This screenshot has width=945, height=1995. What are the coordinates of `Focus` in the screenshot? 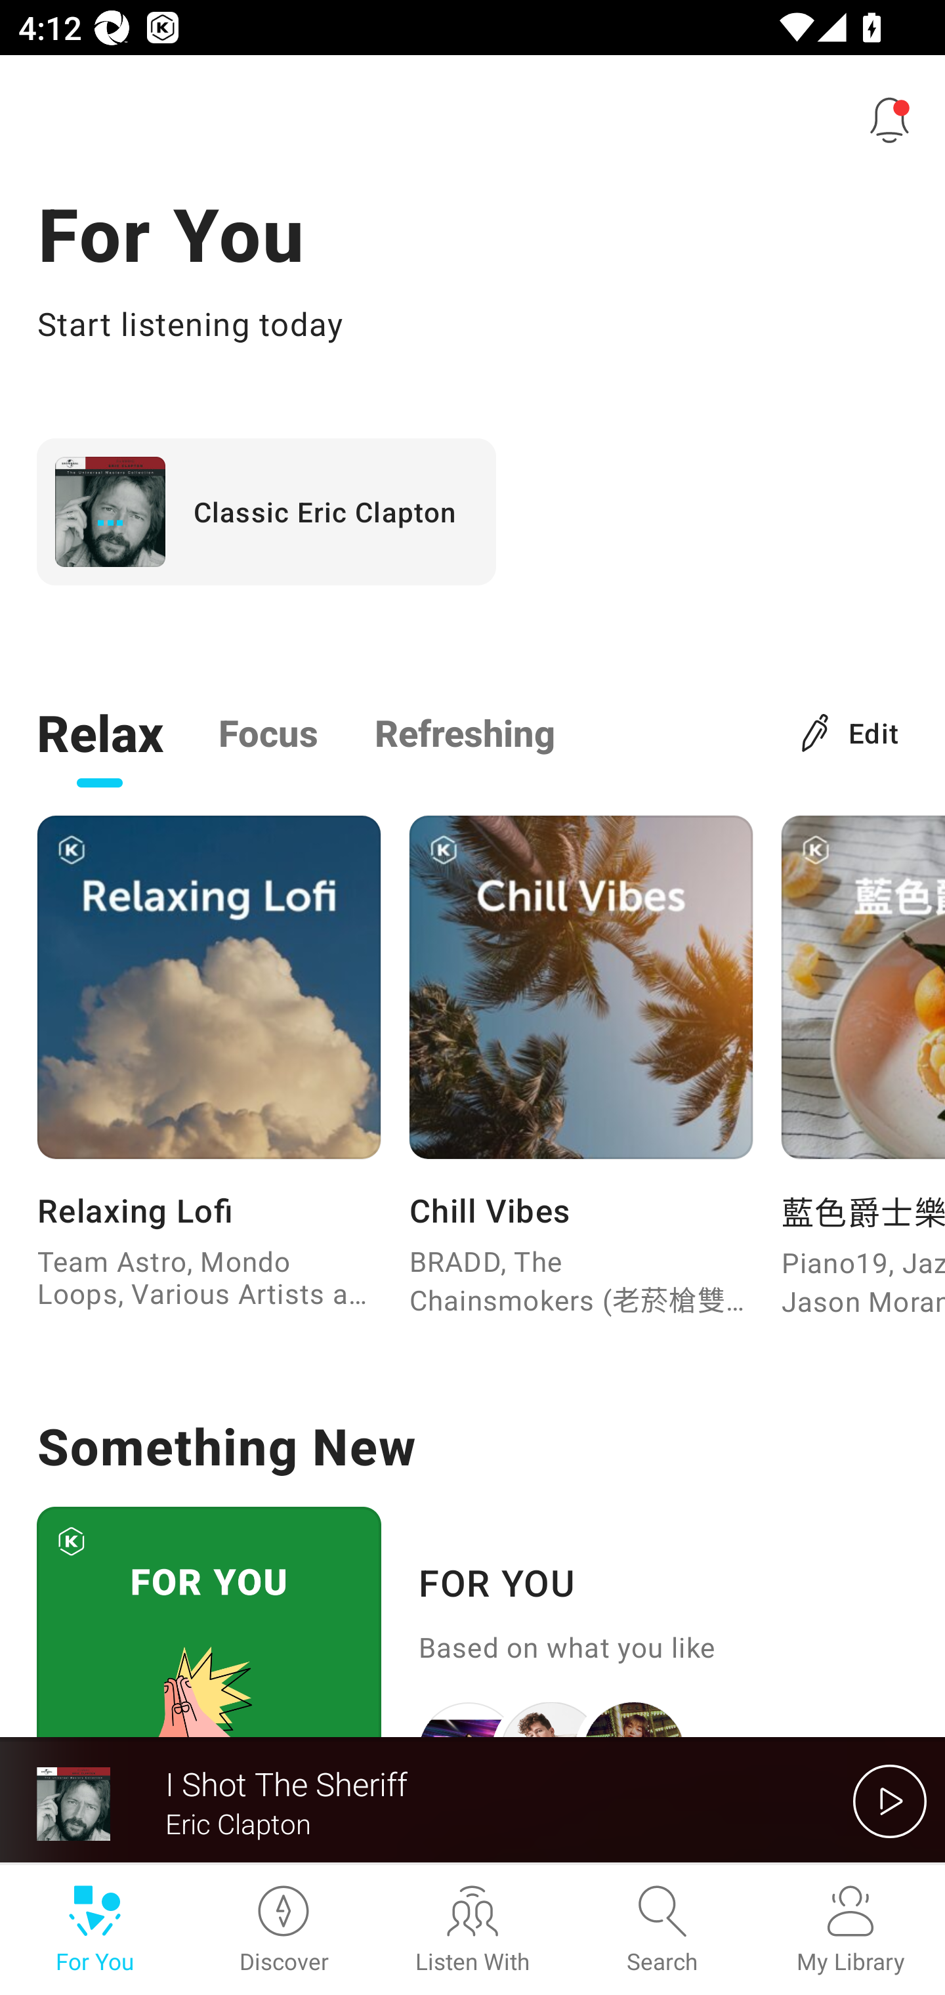 It's located at (268, 732).